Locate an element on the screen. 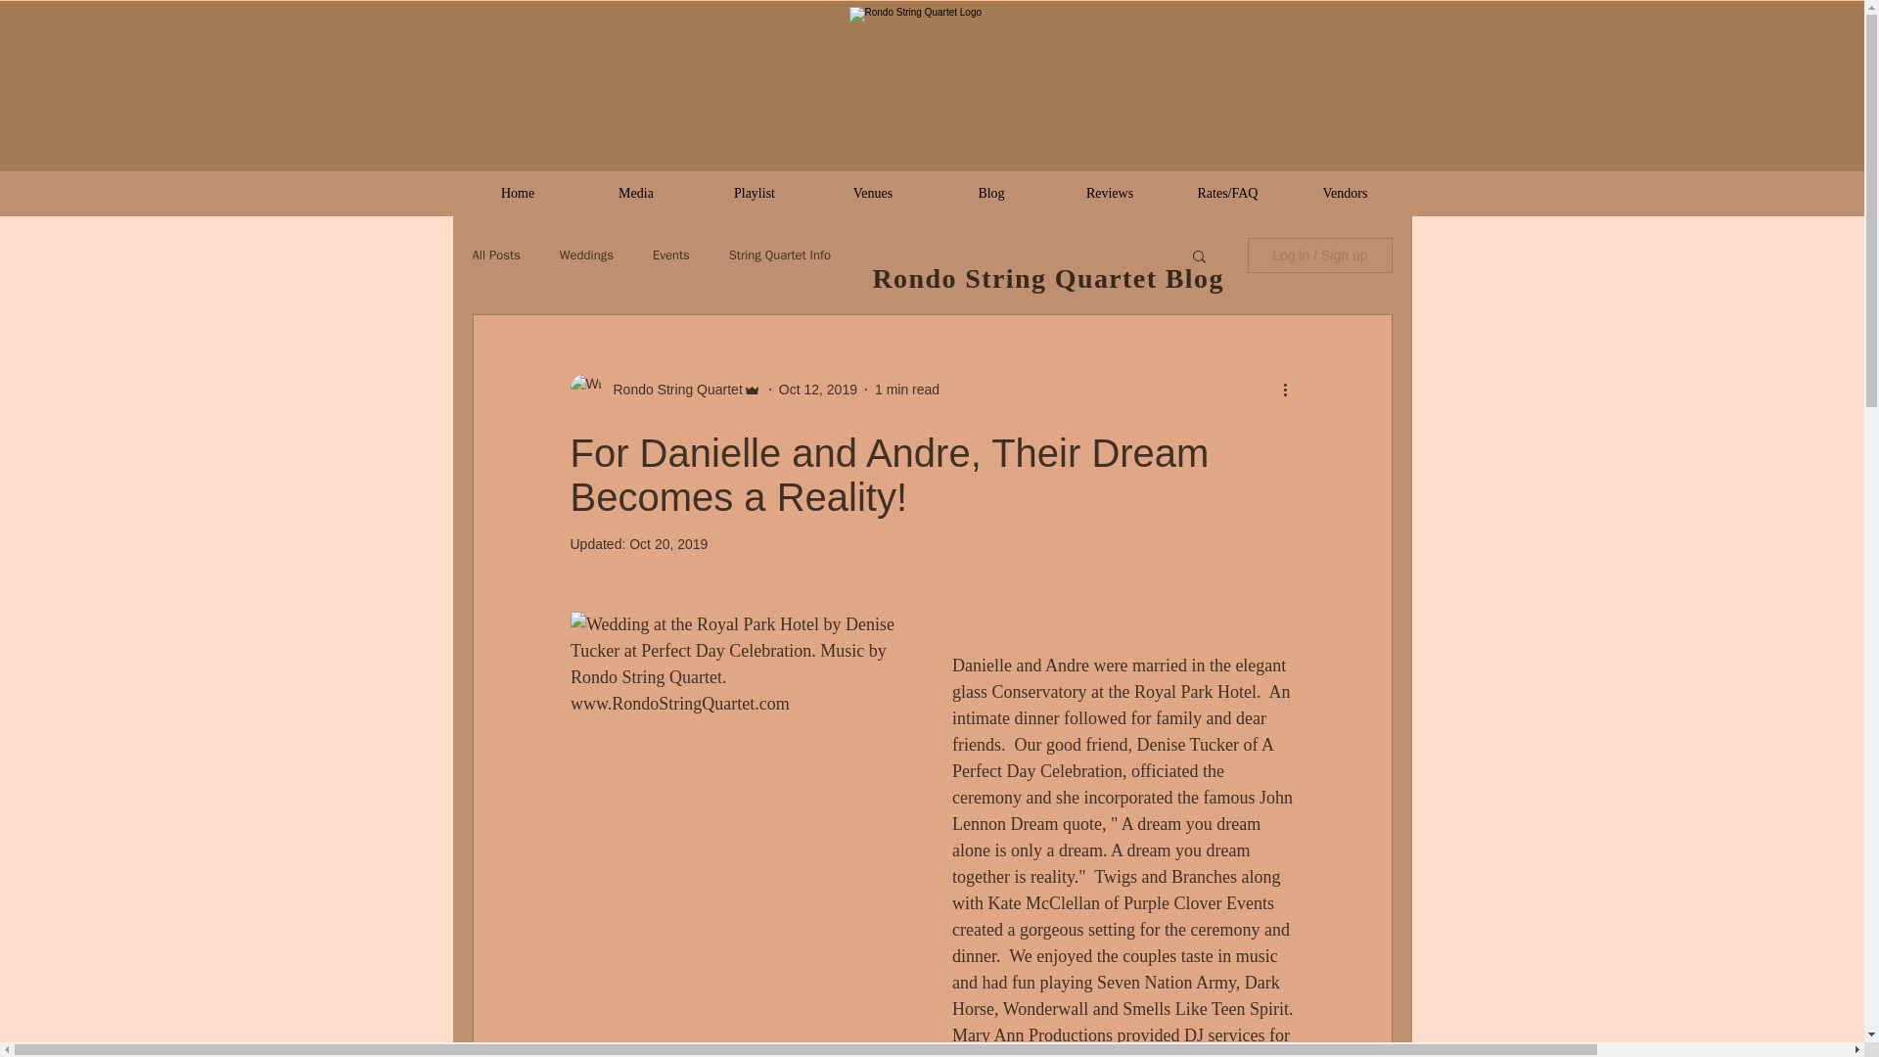  All Posts is located at coordinates (495, 254).